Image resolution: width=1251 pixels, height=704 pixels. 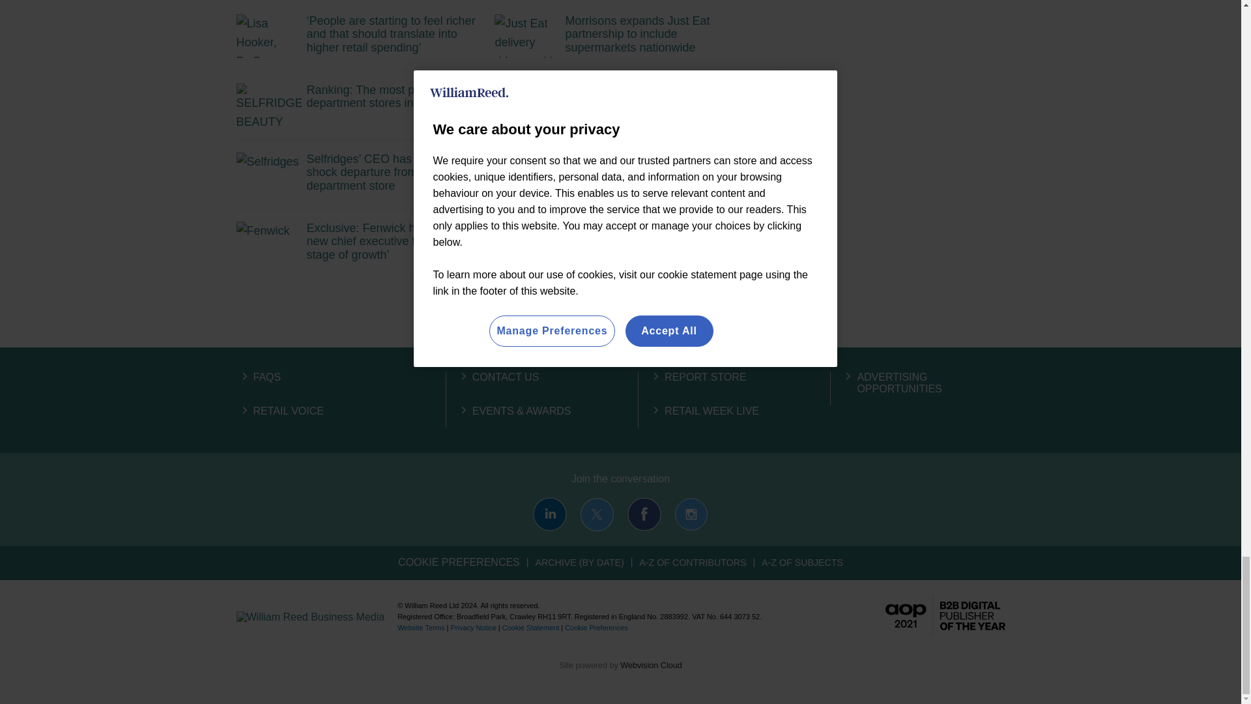 I want to click on Connect with us on Instagram, so click(x=691, y=514).